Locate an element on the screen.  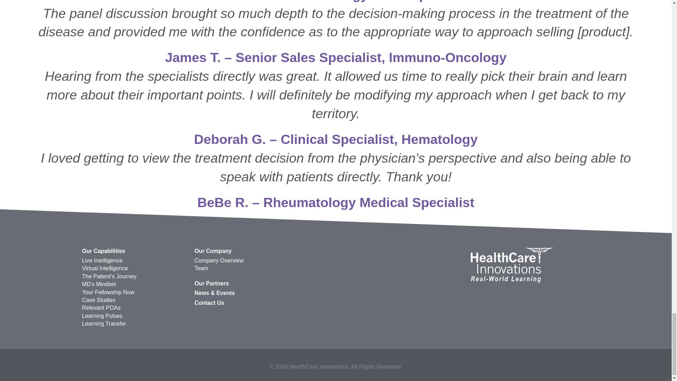
Case Studies is located at coordinates (135, 300).